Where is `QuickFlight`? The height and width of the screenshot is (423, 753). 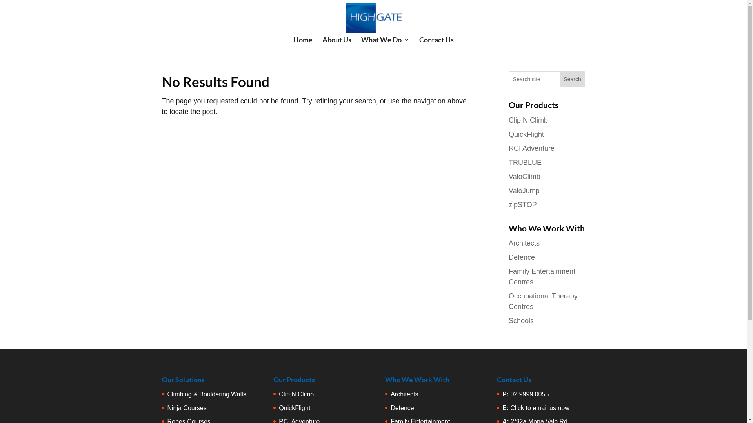
QuickFlight is located at coordinates (526, 134).